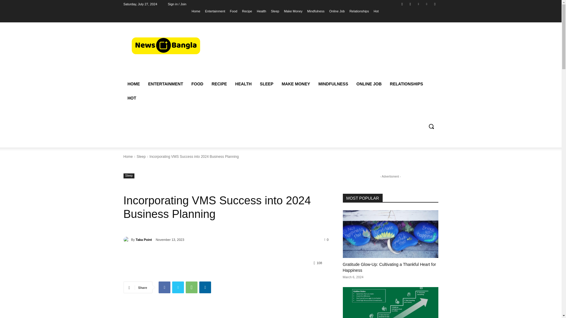  I want to click on HEALTH, so click(243, 84).